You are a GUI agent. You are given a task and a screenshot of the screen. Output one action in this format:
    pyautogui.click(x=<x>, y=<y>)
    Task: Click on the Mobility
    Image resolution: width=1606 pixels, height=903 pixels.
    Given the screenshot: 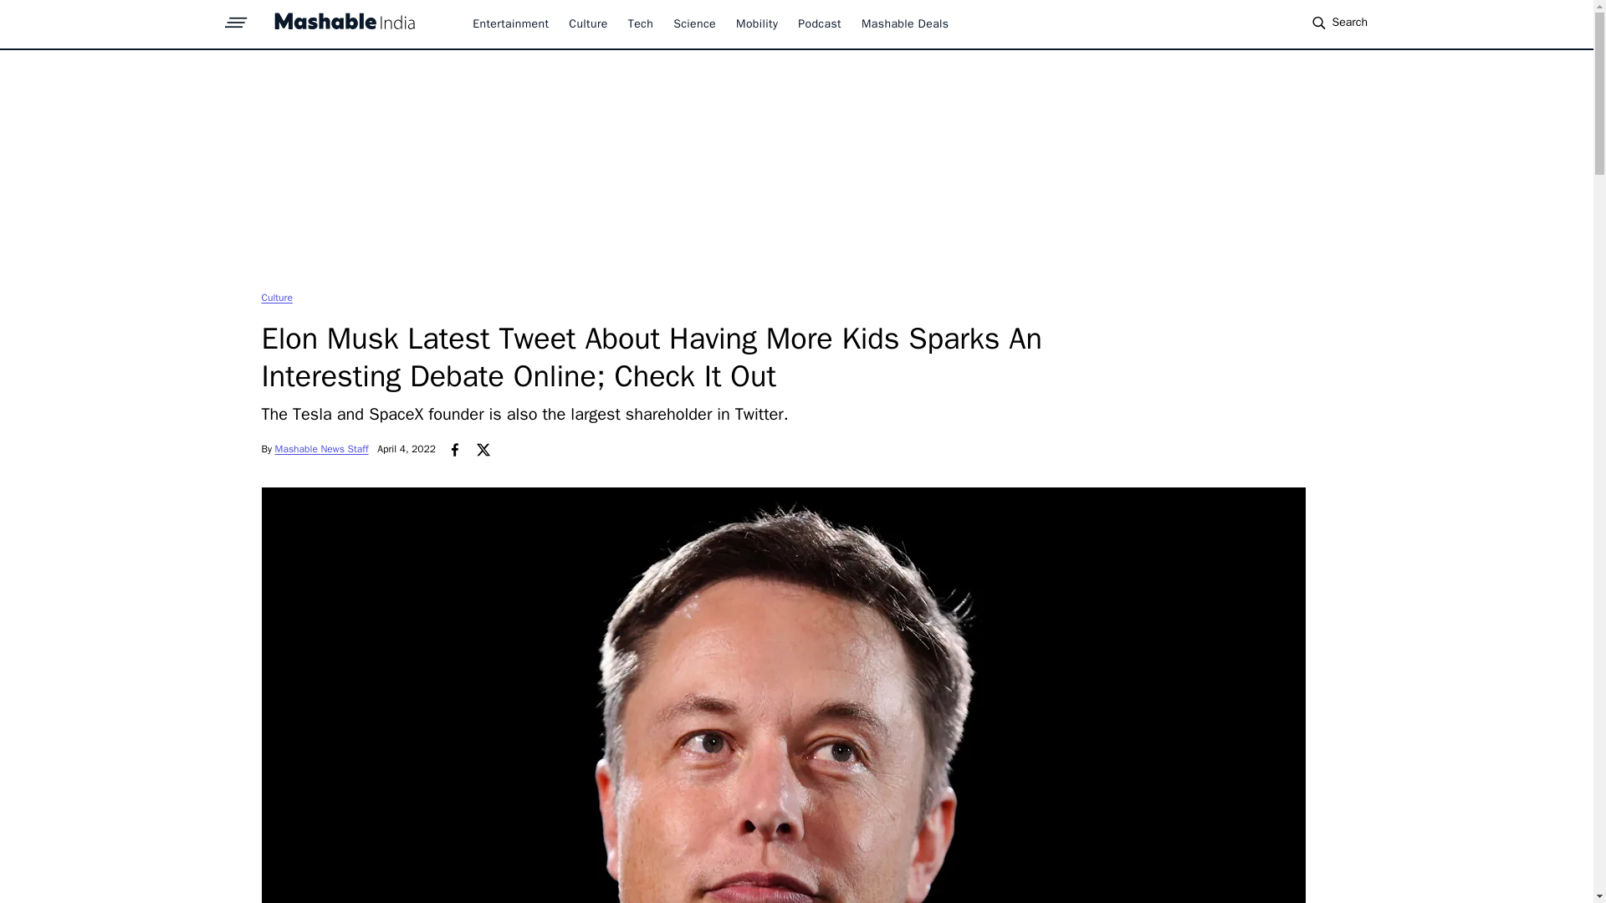 What is the action you would take?
    pyautogui.click(x=756, y=23)
    